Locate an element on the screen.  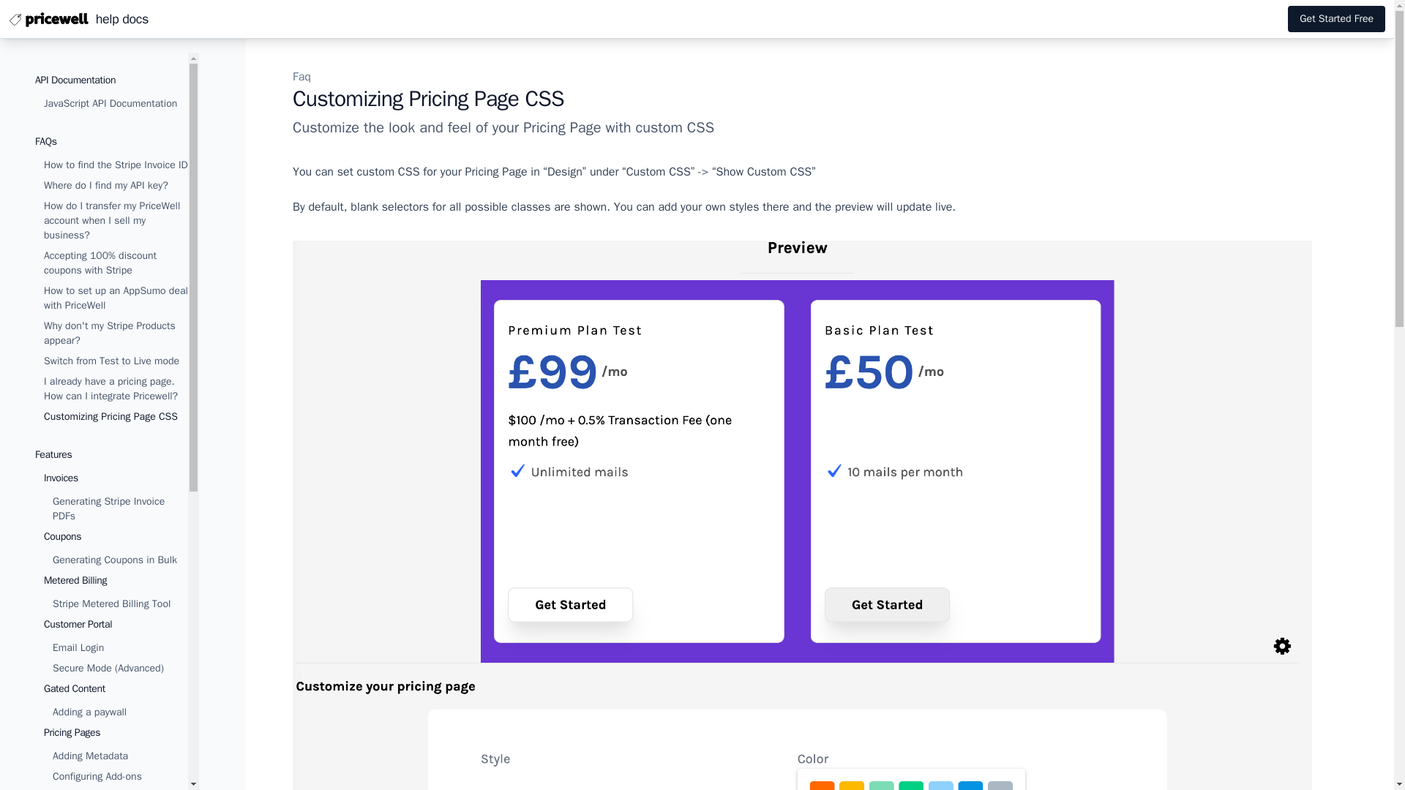
API Documentation is located at coordinates (75, 80).